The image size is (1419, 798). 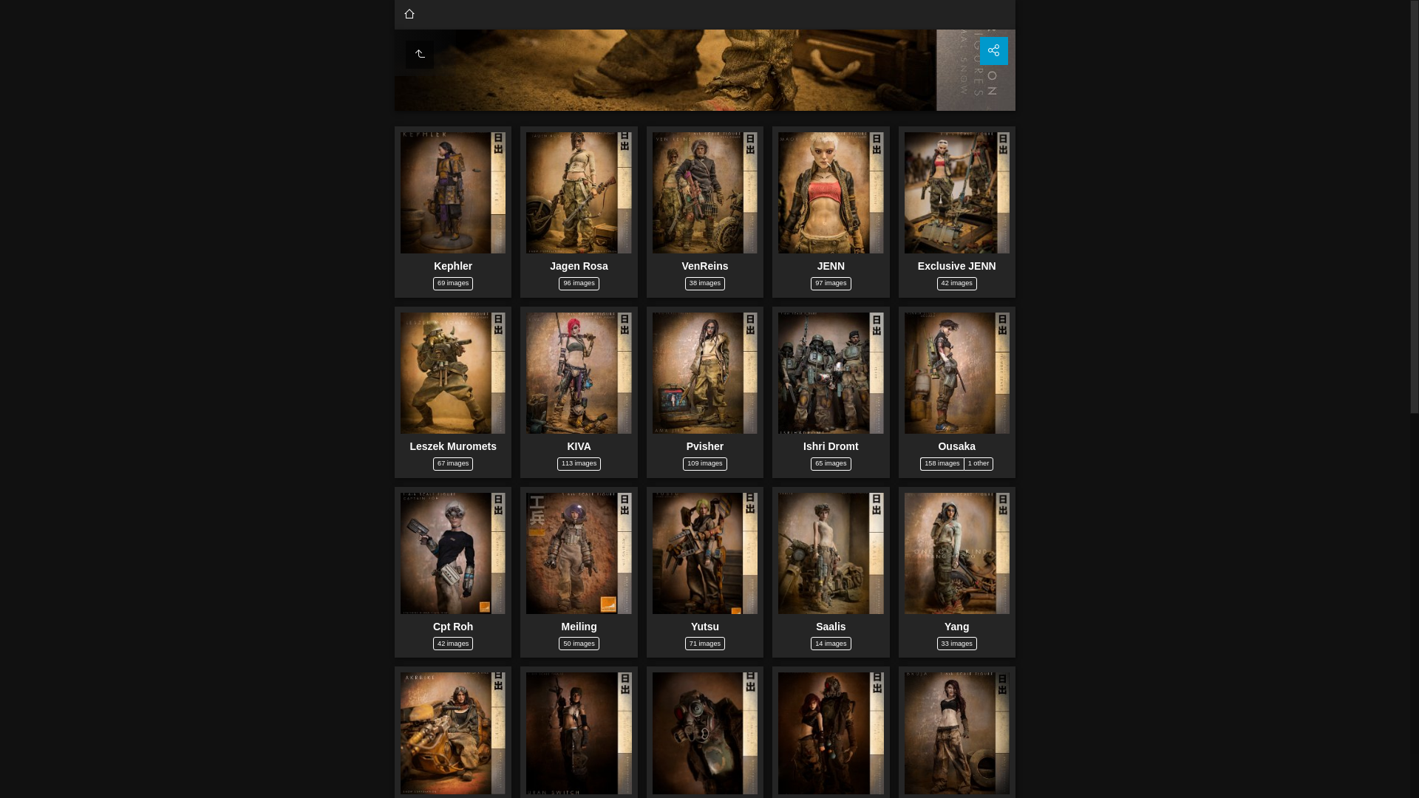 What do you see at coordinates (420, 55) in the screenshot?
I see `Up one level` at bounding box center [420, 55].